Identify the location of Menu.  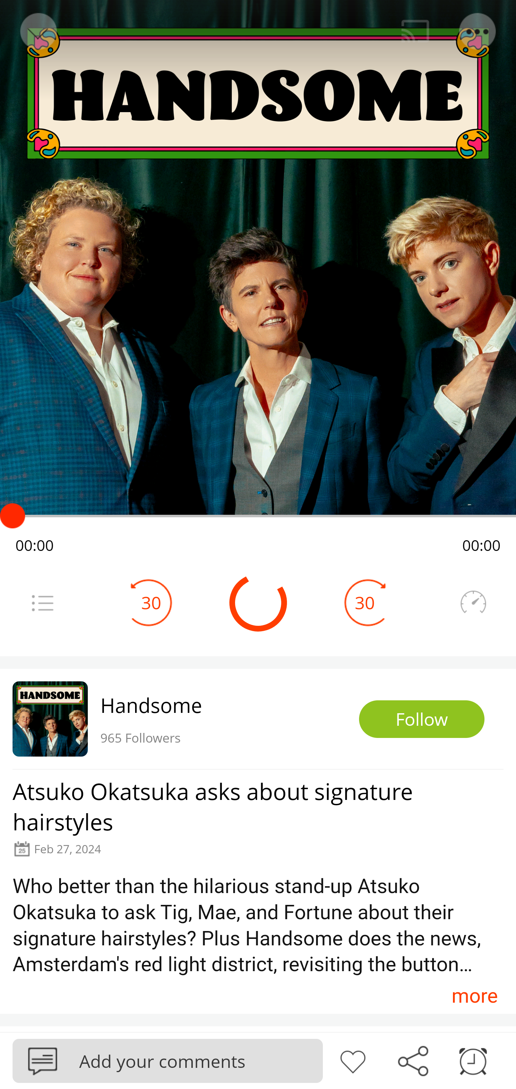
(42, 603).